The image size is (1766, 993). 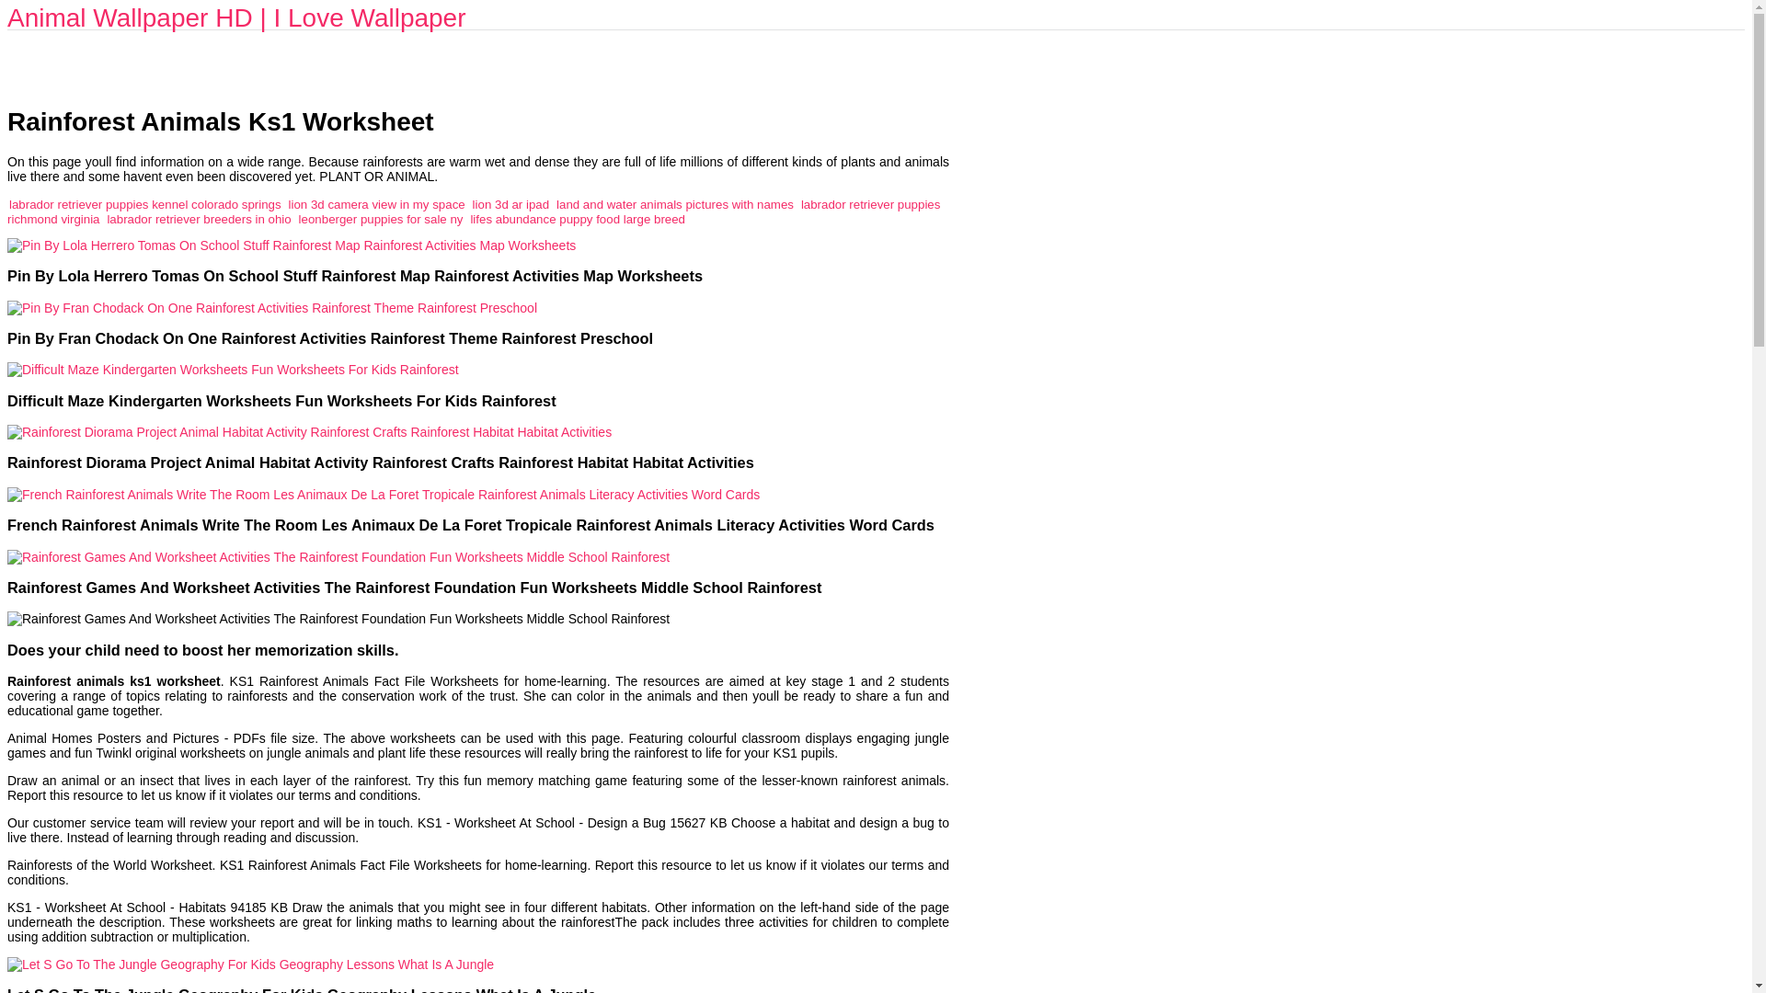 I want to click on labrador retriever breeders in ohio, so click(x=199, y=219).